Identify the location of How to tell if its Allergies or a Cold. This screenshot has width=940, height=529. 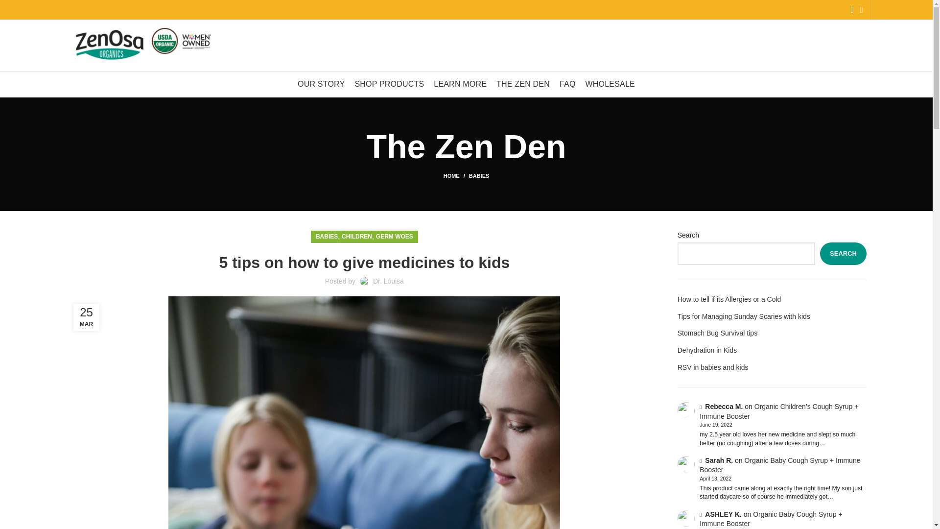
(772, 300).